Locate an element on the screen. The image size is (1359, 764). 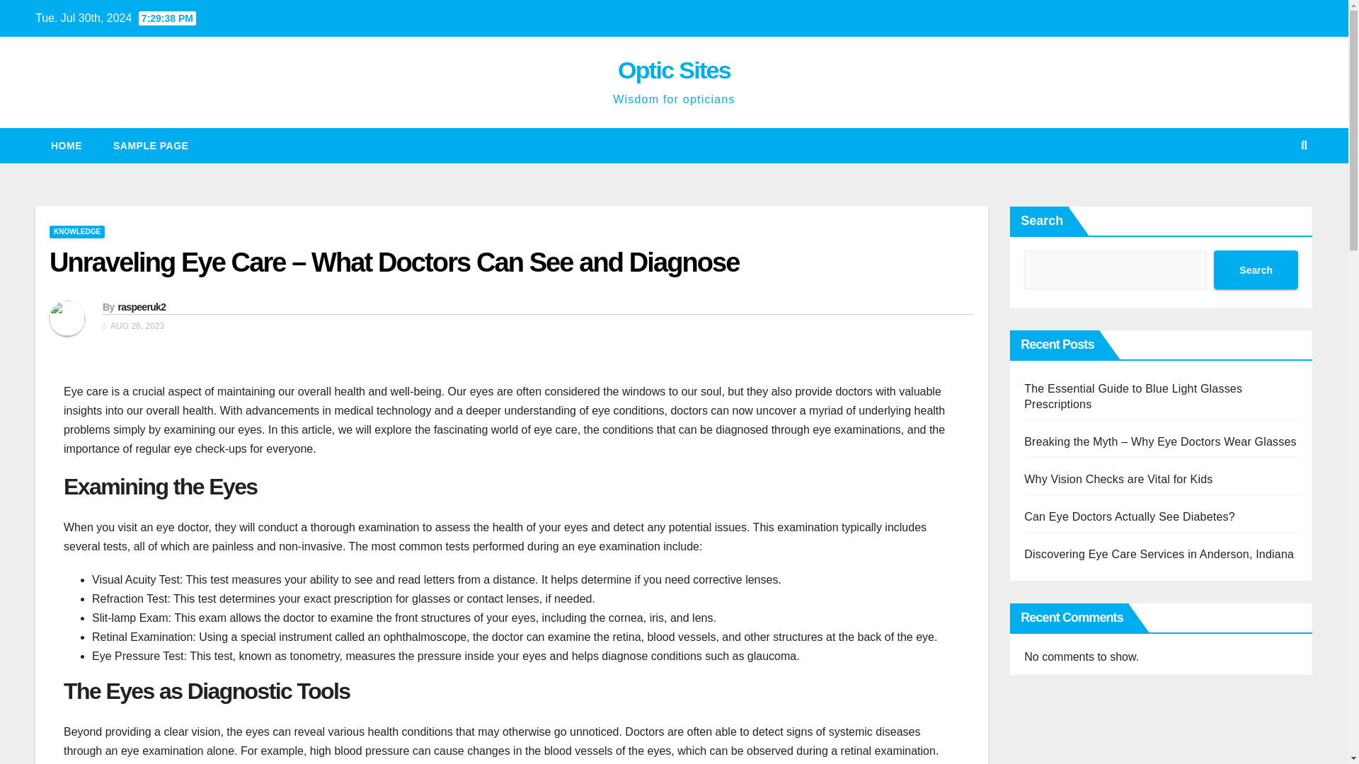
Discovering Eye Care Services in Anderson, Indiana is located at coordinates (1159, 554).